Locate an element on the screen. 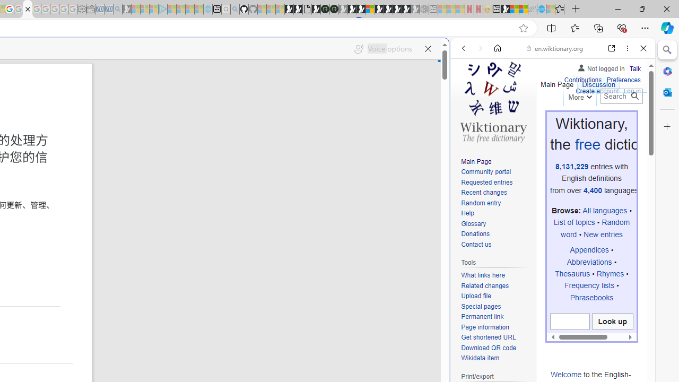  Wiktionary is located at coordinates (549, 355).